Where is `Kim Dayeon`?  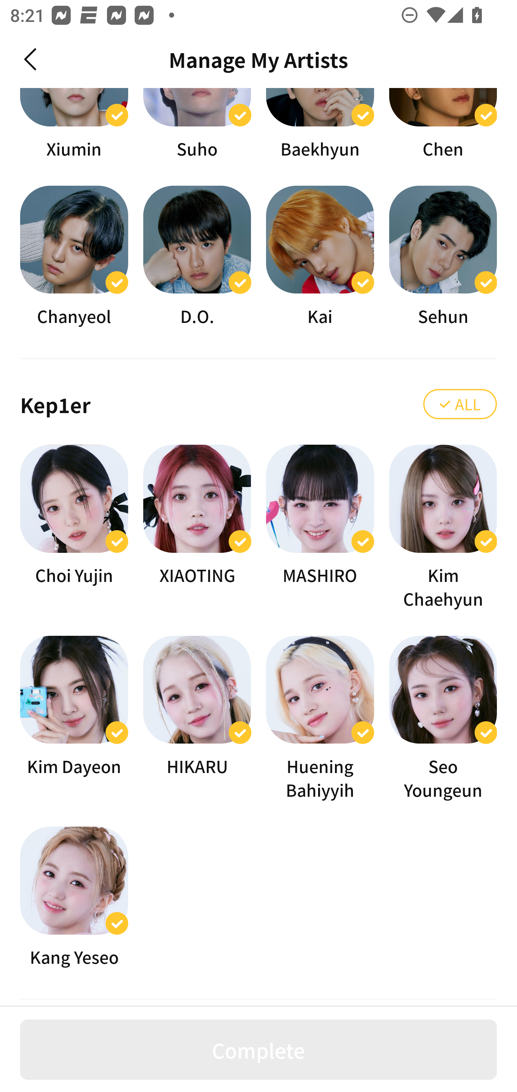
Kim Dayeon is located at coordinates (74, 718).